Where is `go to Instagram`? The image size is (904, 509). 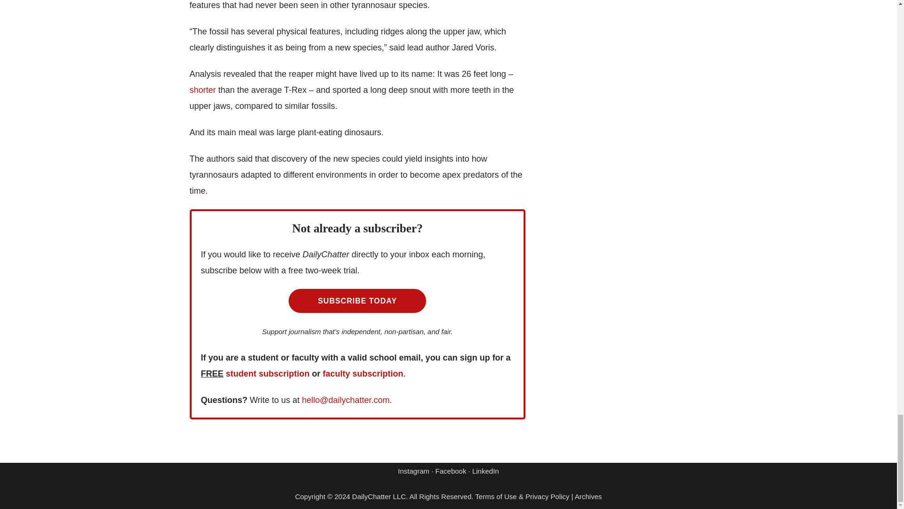 go to Instagram is located at coordinates (413, 471).